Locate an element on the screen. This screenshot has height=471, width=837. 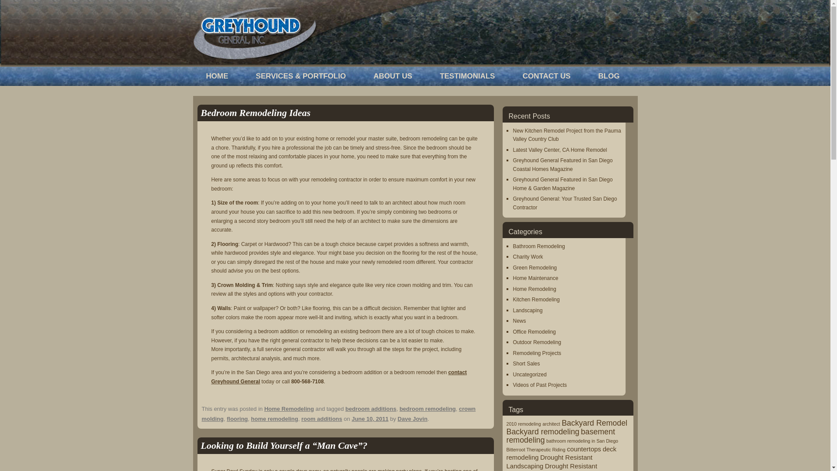
2010 remodeling is located at coordinates (523, 424).